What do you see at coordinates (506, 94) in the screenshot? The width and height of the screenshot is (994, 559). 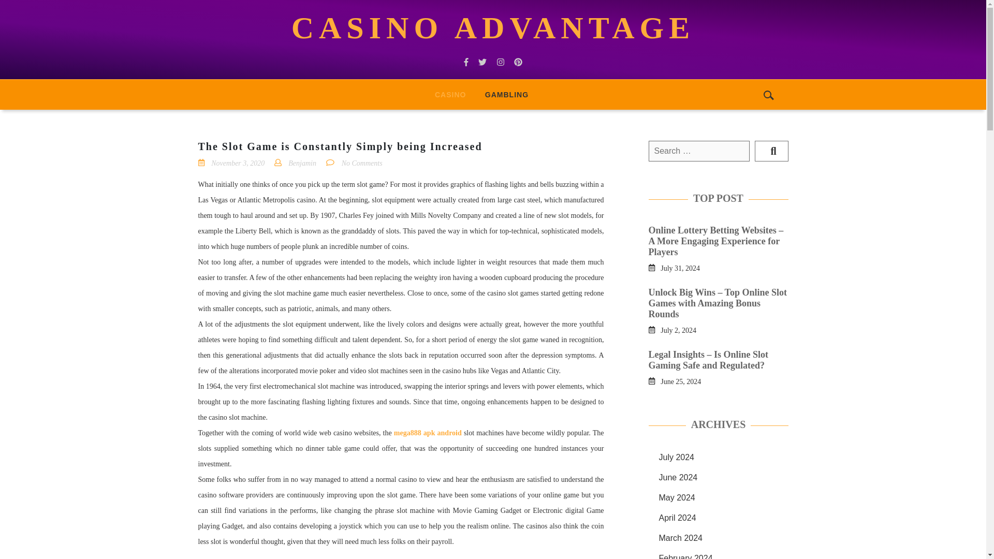 I see `Gambling` at bounding box center [506, 94].